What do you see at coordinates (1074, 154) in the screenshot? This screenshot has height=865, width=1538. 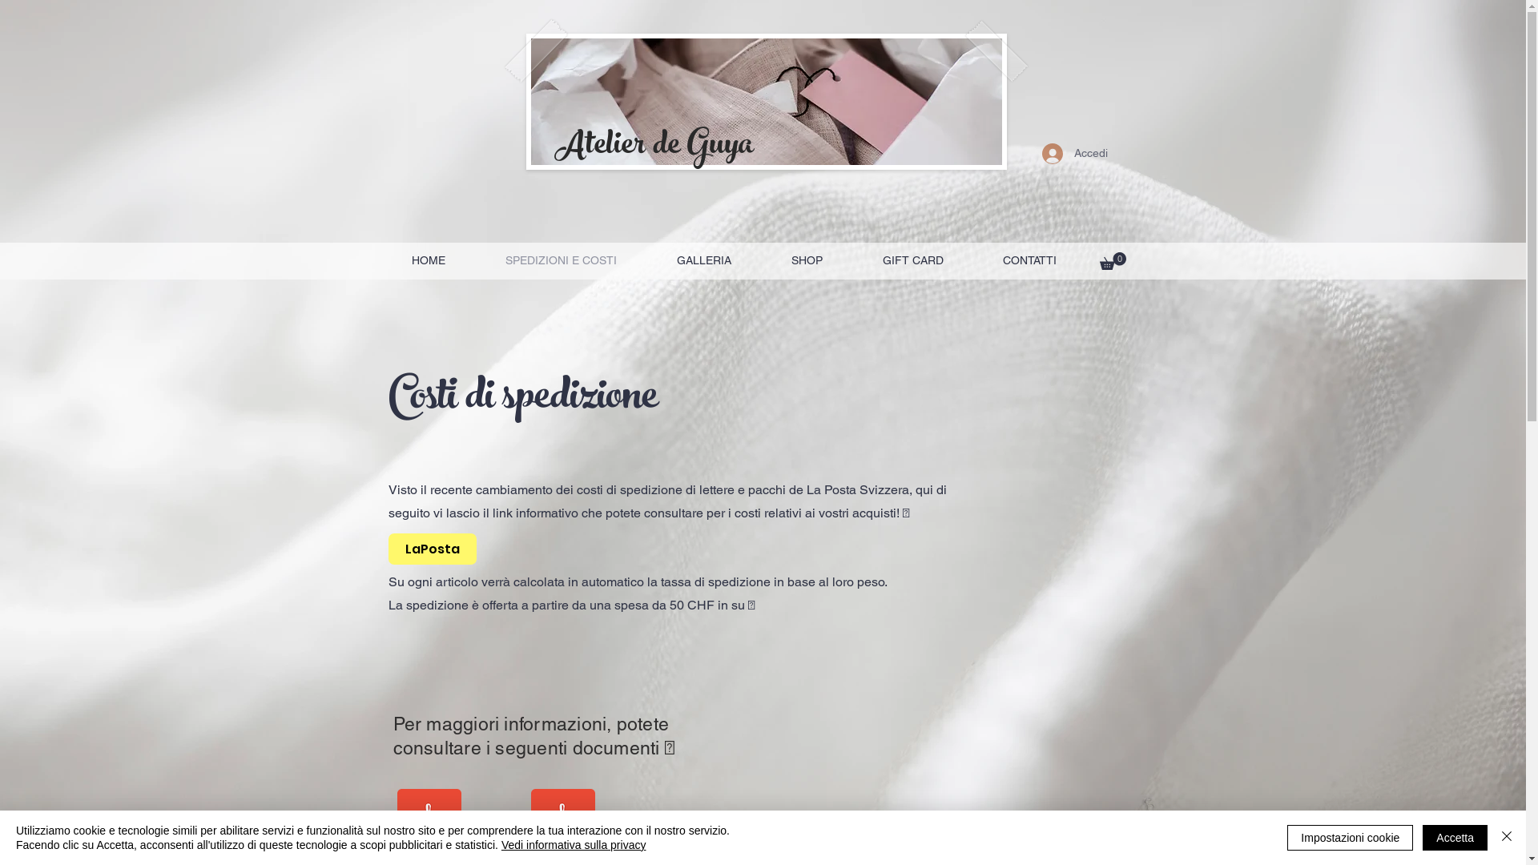 I see `Accedi` at bounding box center [1074, 154].